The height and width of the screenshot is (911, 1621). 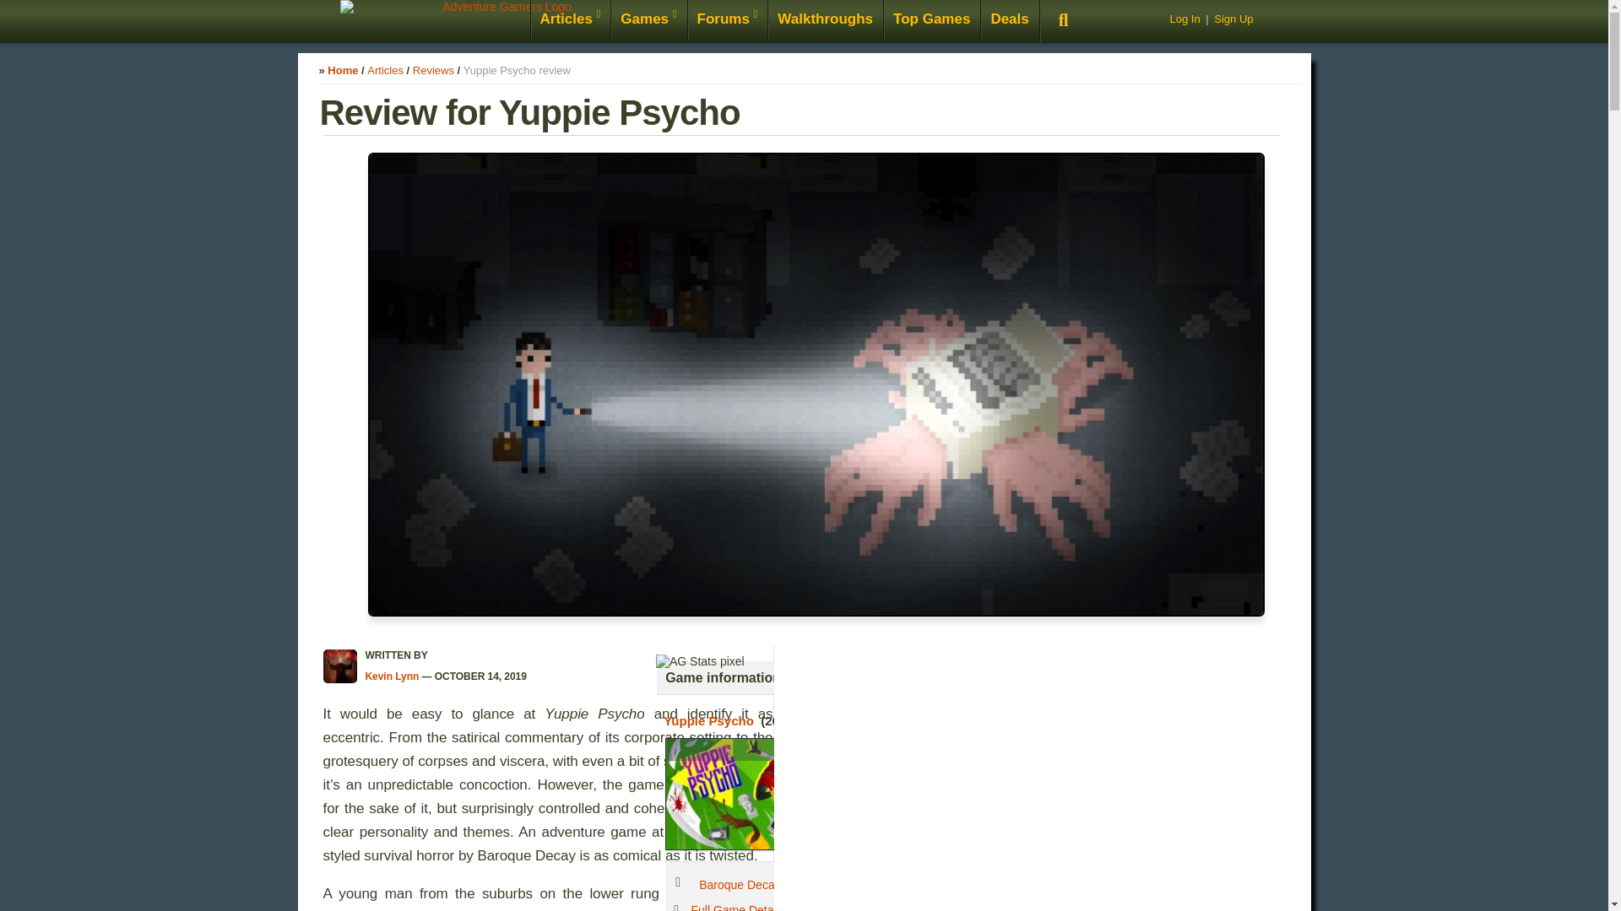 What do you see at coordinates (648, 20) in the screenshot?
I see `Games` at bounding box center [648, 20].